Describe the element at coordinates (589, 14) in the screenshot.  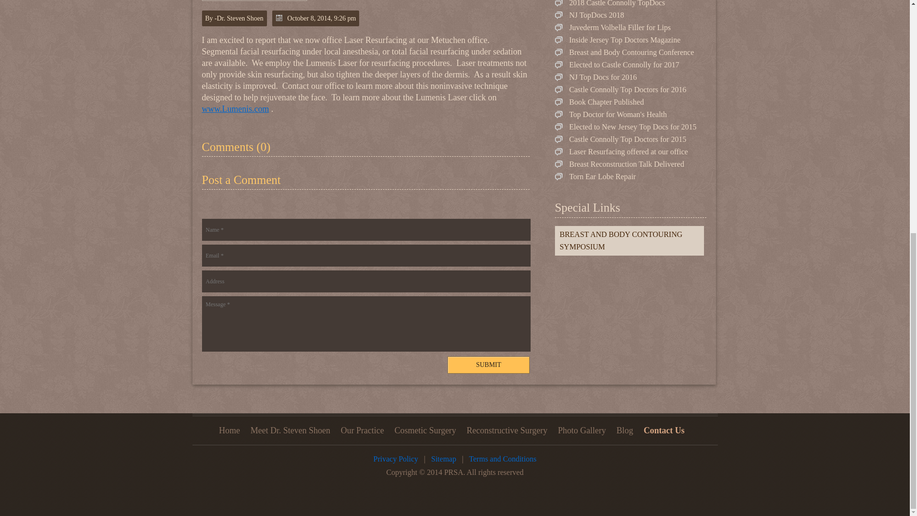
I see `NJ TopDocs 2018` at that location.